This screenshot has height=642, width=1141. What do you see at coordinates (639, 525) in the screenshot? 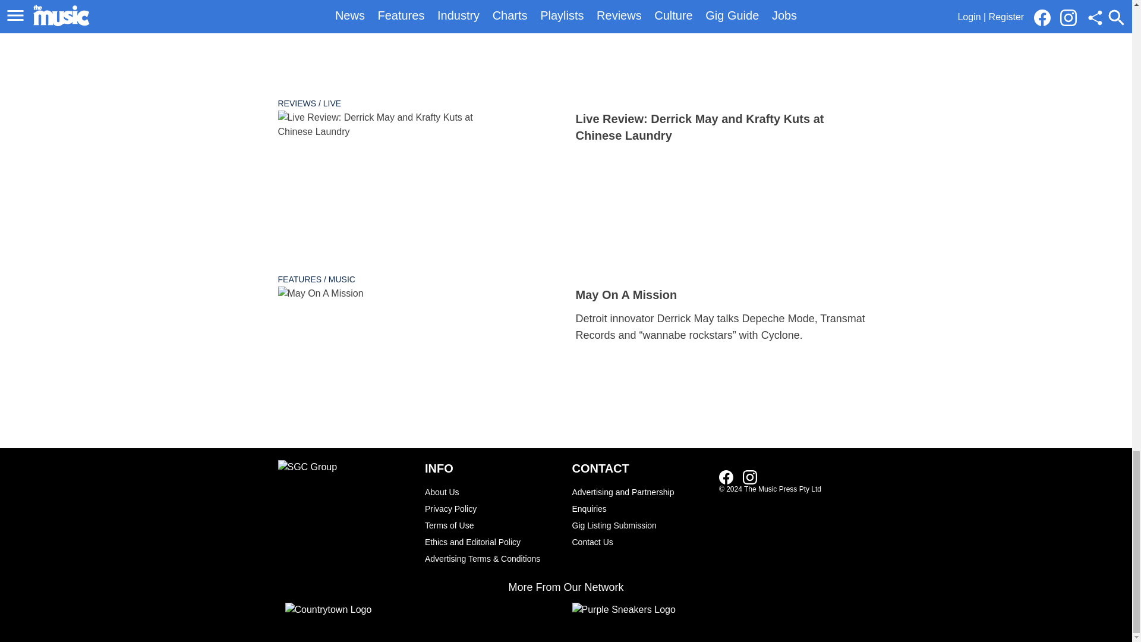
I see `Gig Listing Submission` at bounding box center [639, 525].